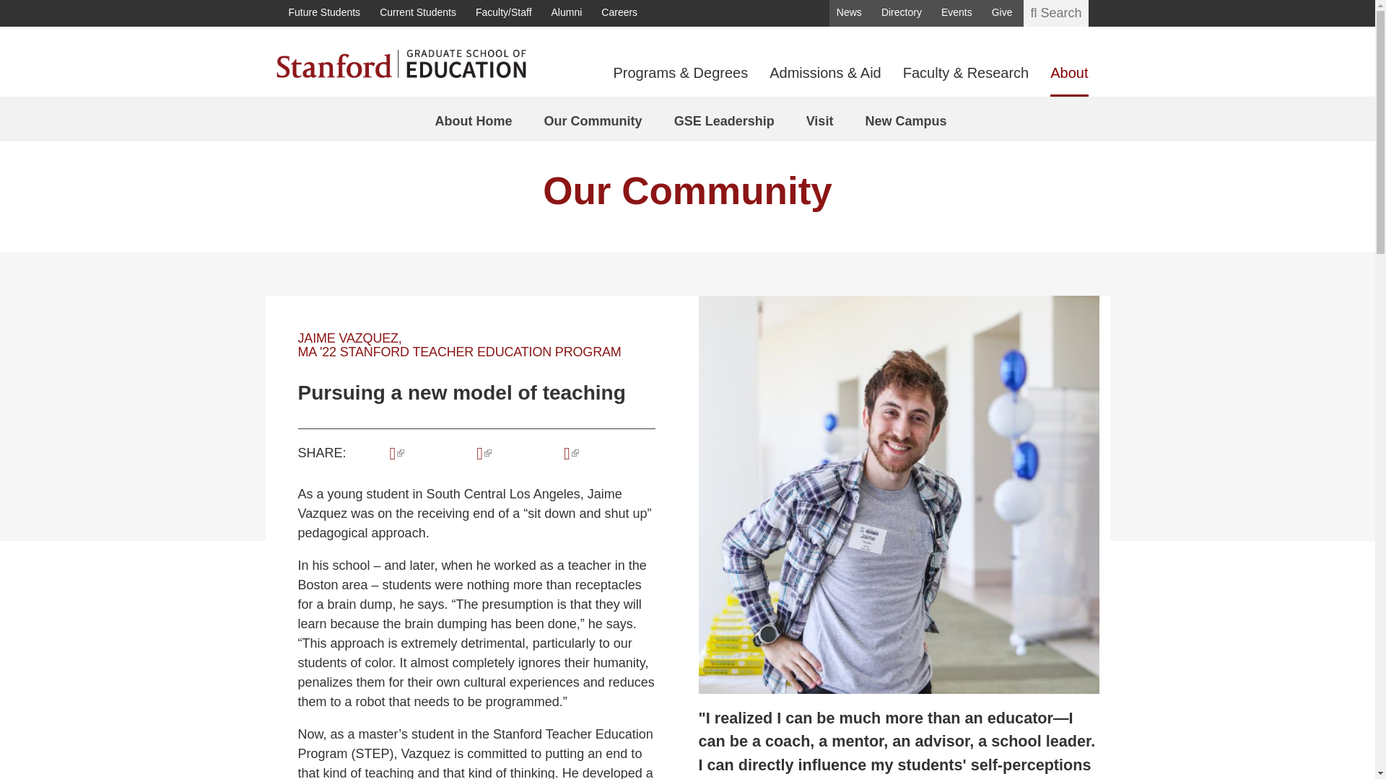 This screenshot has width=1386, height=779. Describe the element at coordinates (687, 190) in the screenshot. I see `Our Community` at that location.